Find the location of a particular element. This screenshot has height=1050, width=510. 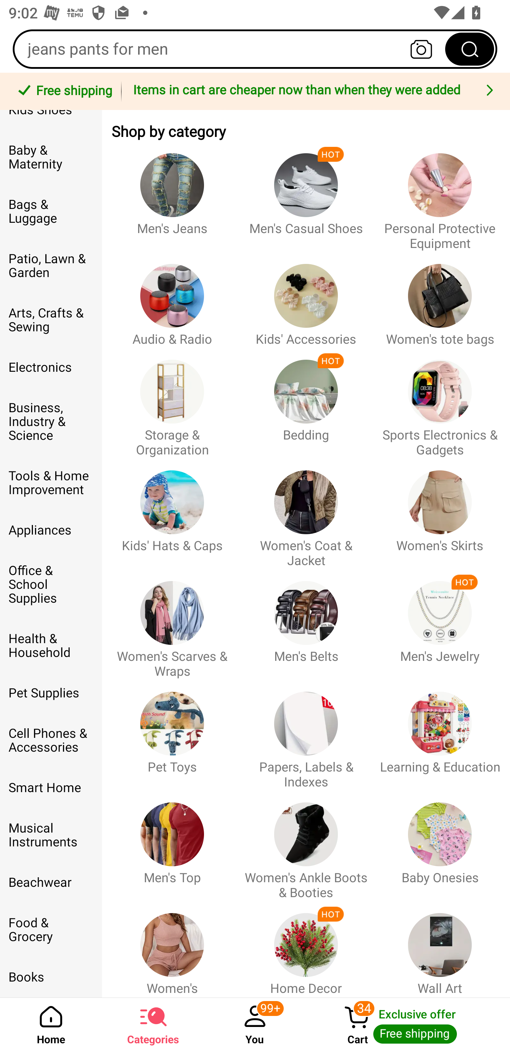

Men's Top is located at coordinates (172, 844).